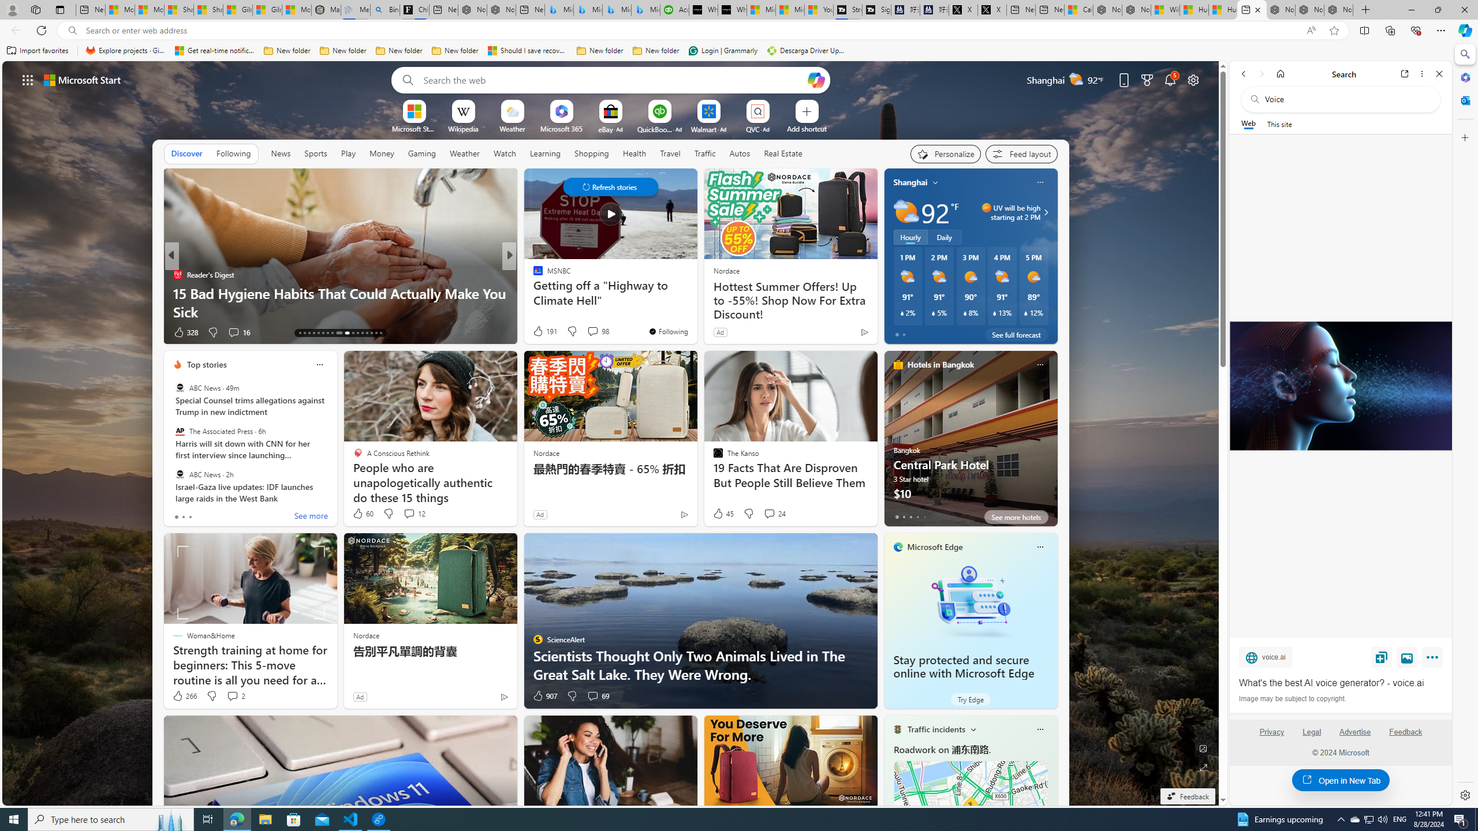 Image resolution: width=1478 pixels, height=831 pixels. I want to click on Shanghai, China weather forecast | Microsoft Weather, so click(208, 10).